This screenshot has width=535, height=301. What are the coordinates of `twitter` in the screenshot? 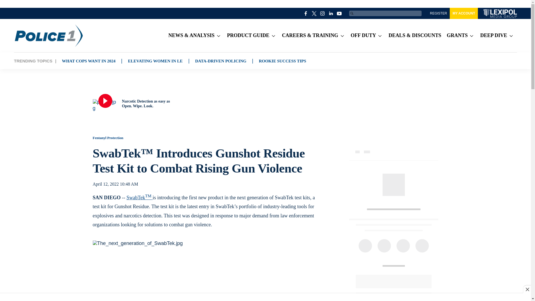 It's located at (314, 13).